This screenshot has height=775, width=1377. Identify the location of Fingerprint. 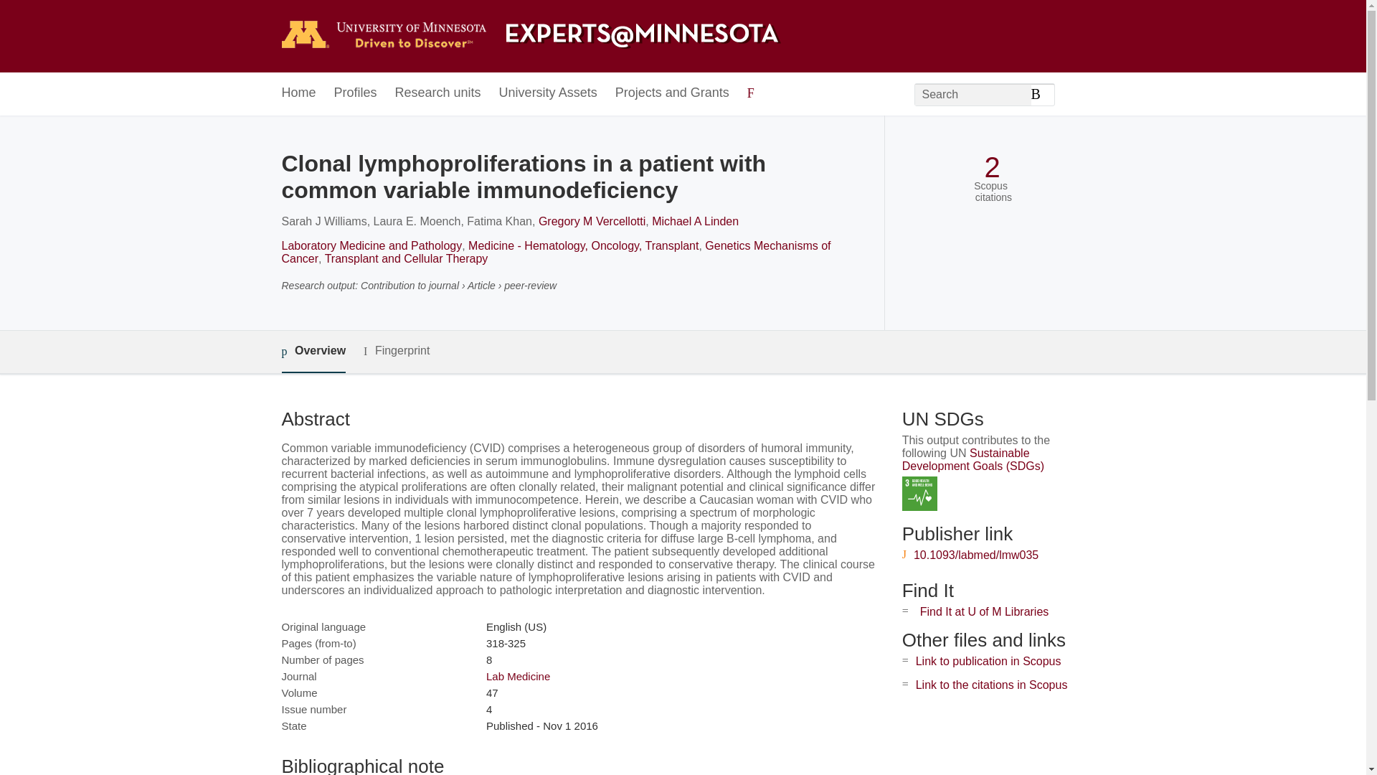
(396, 352).